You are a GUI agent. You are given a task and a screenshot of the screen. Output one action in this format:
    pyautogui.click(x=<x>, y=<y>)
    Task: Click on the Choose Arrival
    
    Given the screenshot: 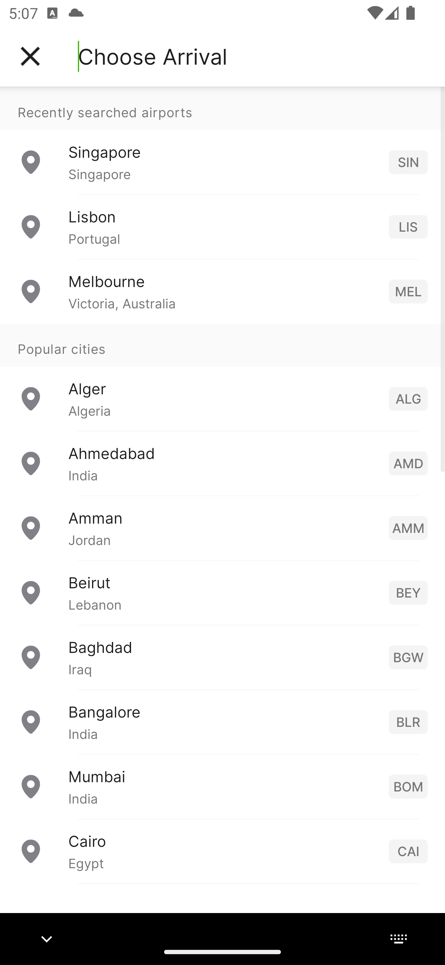 What is the action you would take?
    pyautogui.click(x=152, y=56)
    